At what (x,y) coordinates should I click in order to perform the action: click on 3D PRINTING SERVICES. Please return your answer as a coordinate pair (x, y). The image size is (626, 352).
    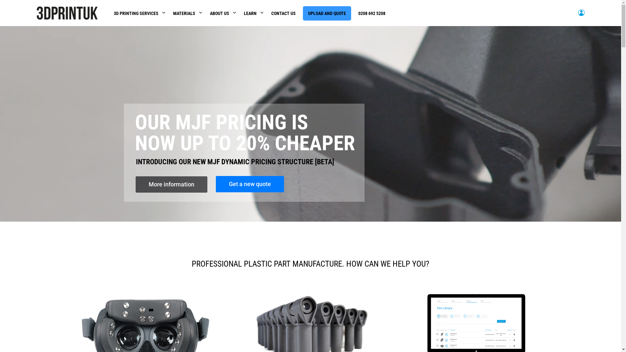
    Looking at the image, I should click on (136, 13).